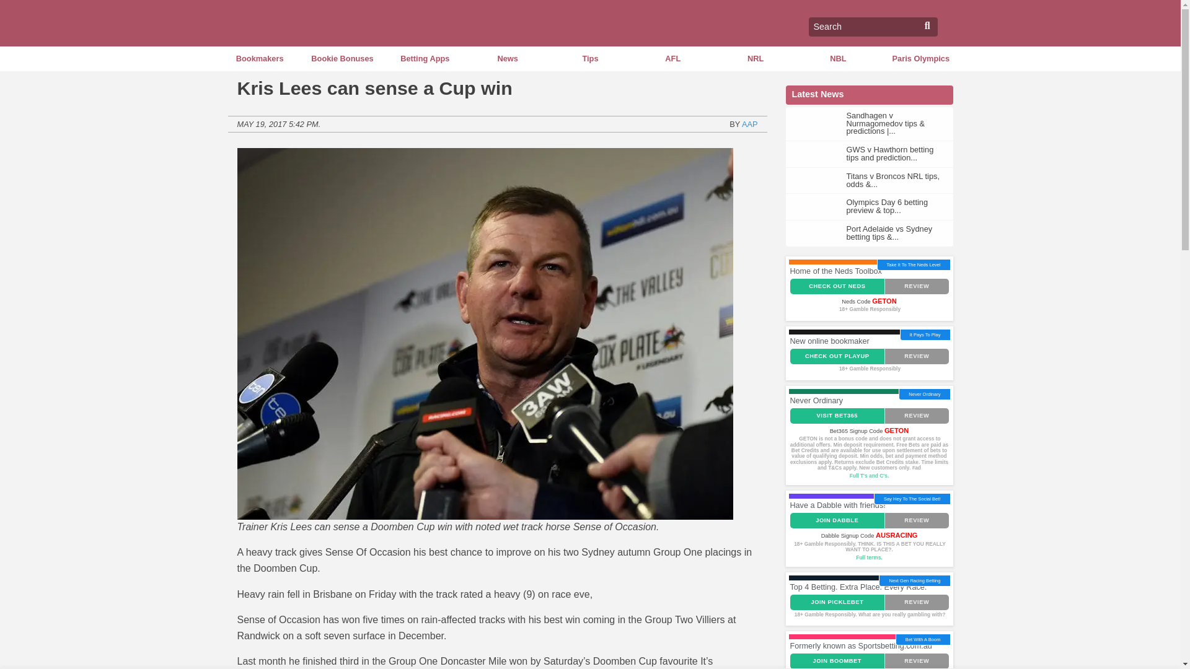 The height and width of the screenshot is (669, 1190). I want to click on AAP, so click(750, 124).